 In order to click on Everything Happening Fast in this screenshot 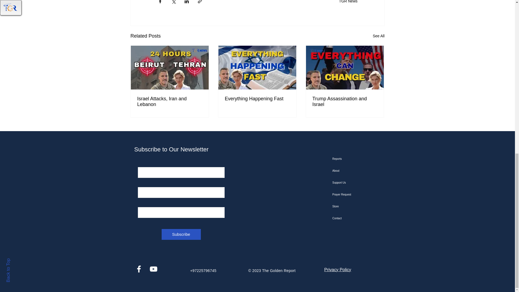, I will do `click(257, 99)`.